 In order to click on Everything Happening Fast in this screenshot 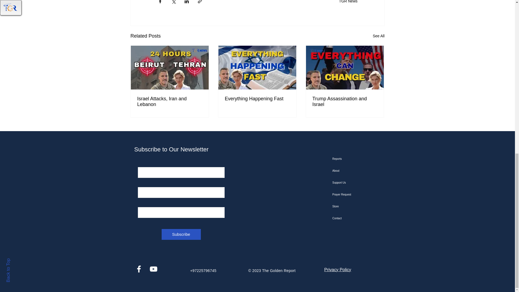, I will do `click(257, 99)`.